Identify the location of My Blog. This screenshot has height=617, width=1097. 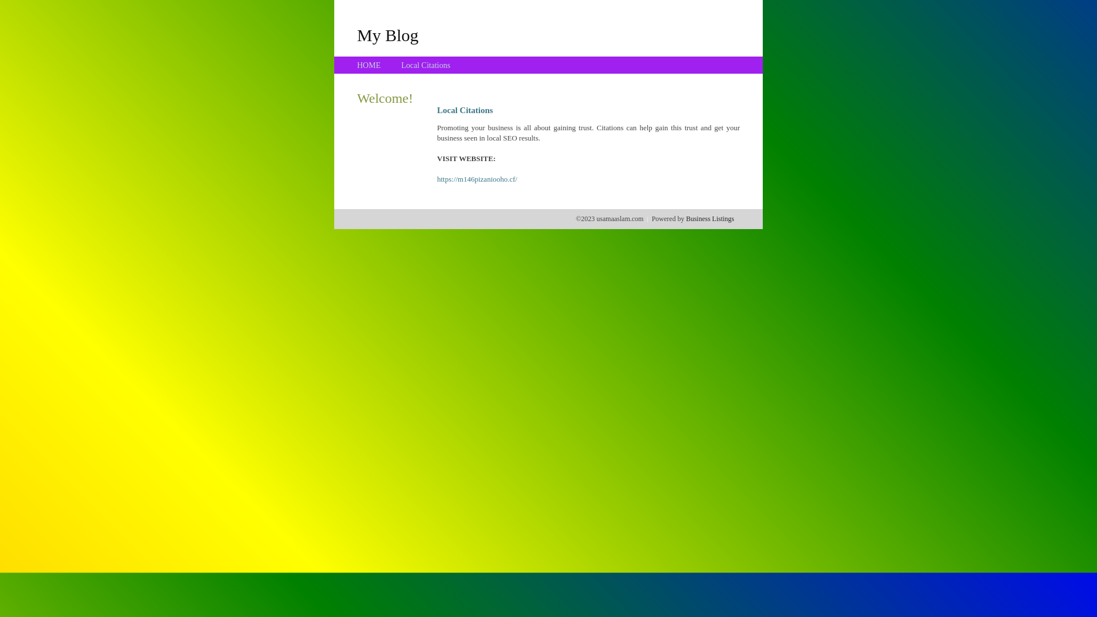
(388, 35).